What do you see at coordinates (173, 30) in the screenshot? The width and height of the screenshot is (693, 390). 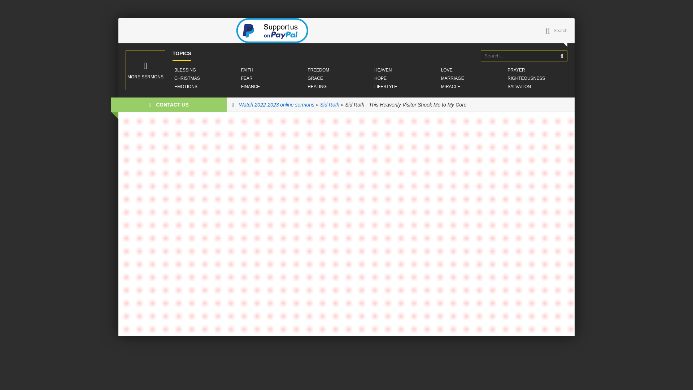 I see `Sermons.love` at bounding box center [173, 30].